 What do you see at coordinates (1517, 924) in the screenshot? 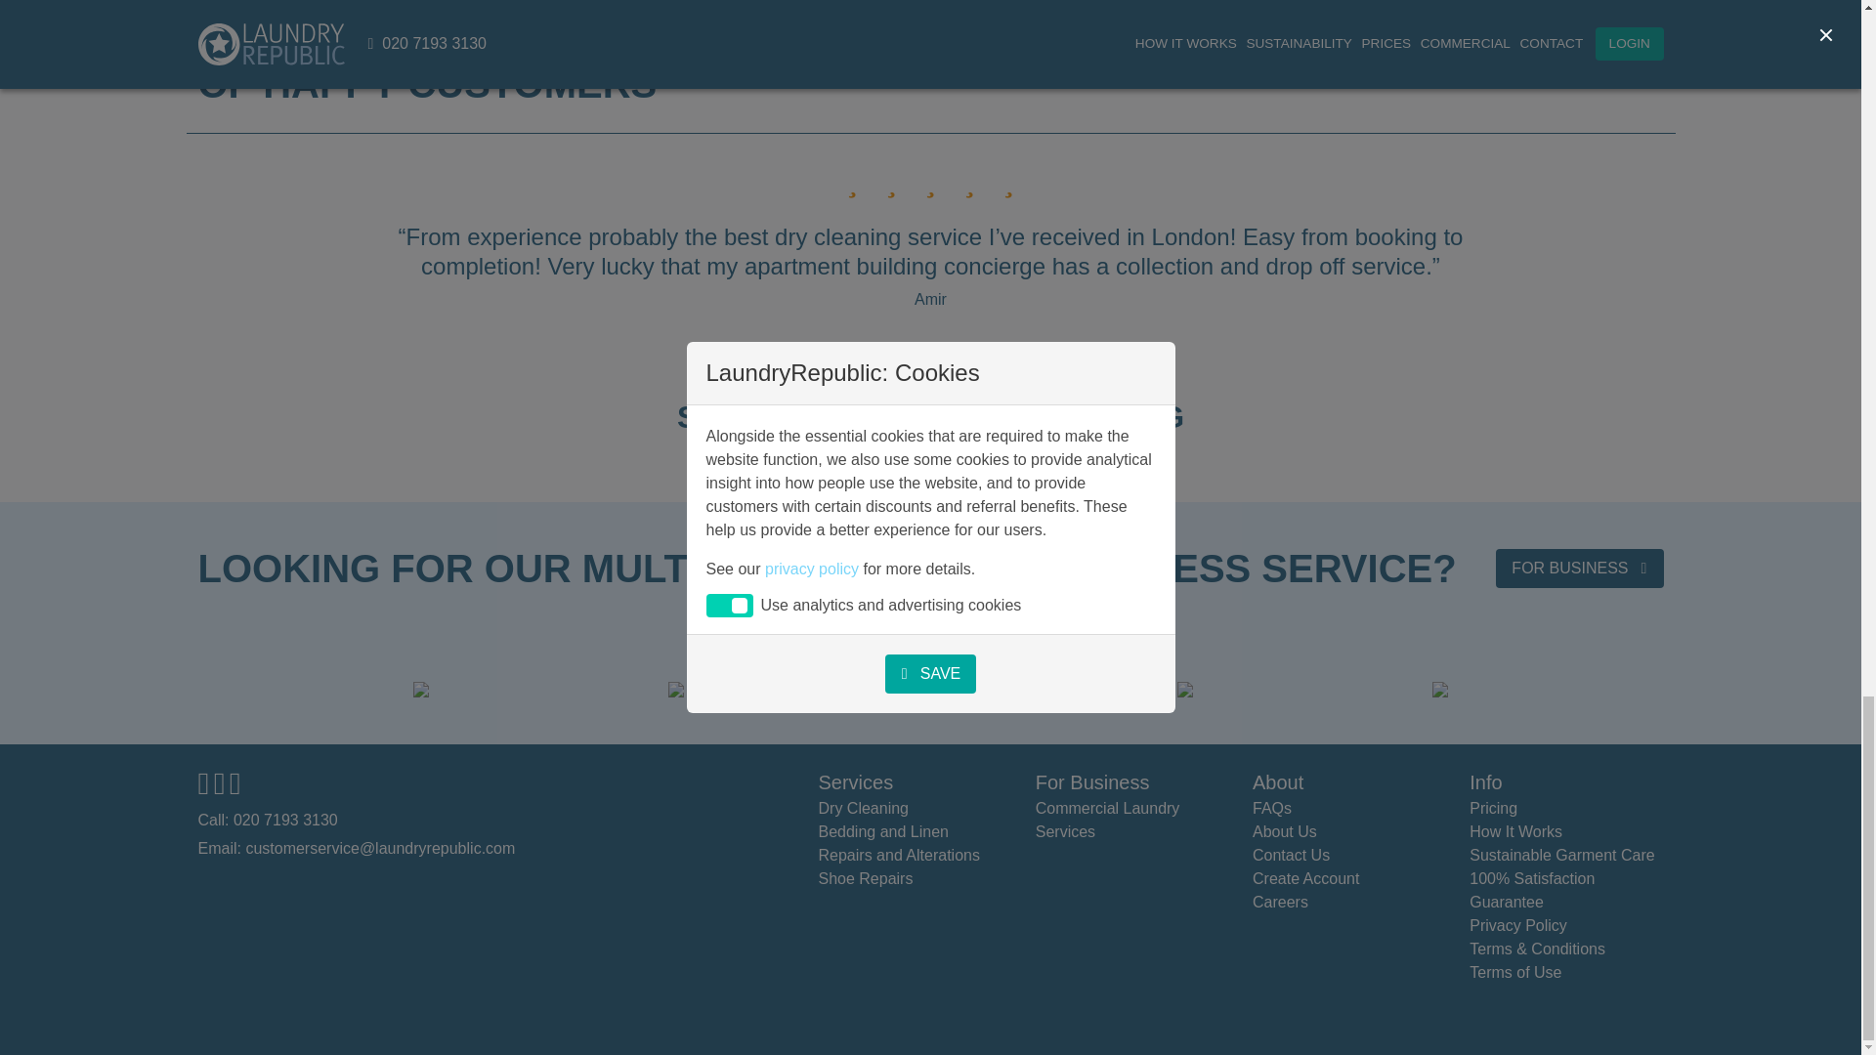
I see `Privacy Policy` at bounding box center [1517, 924].